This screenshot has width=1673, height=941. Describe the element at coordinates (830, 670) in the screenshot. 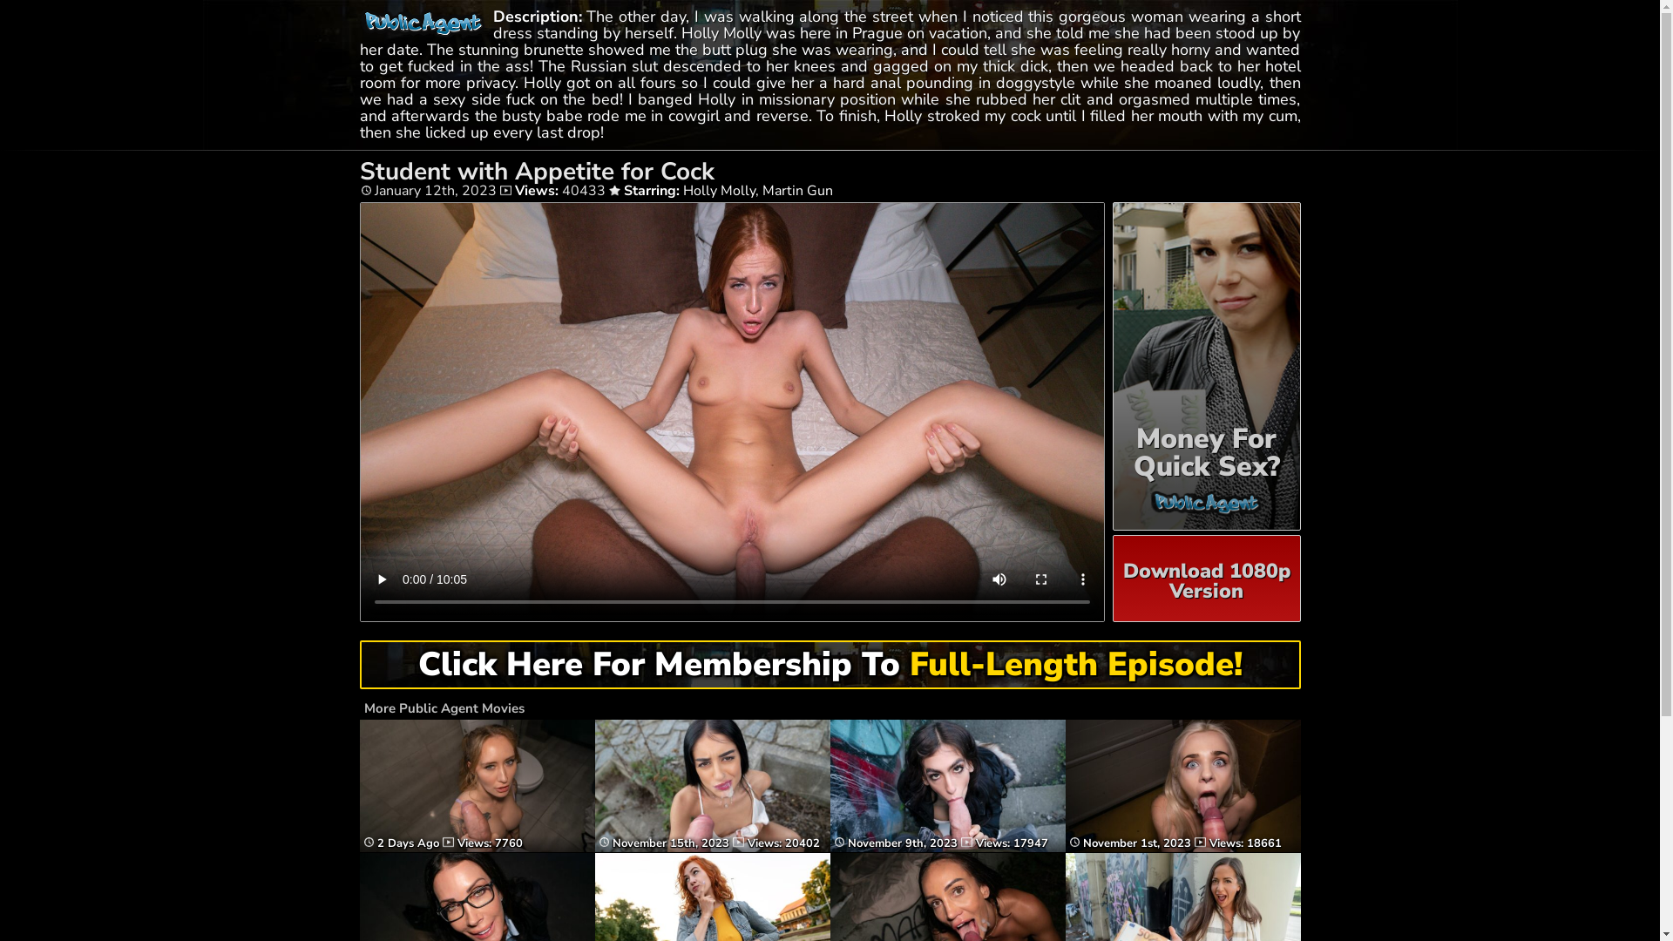

I see `Click Here For Membership To Full-Length Episode!` at that location.